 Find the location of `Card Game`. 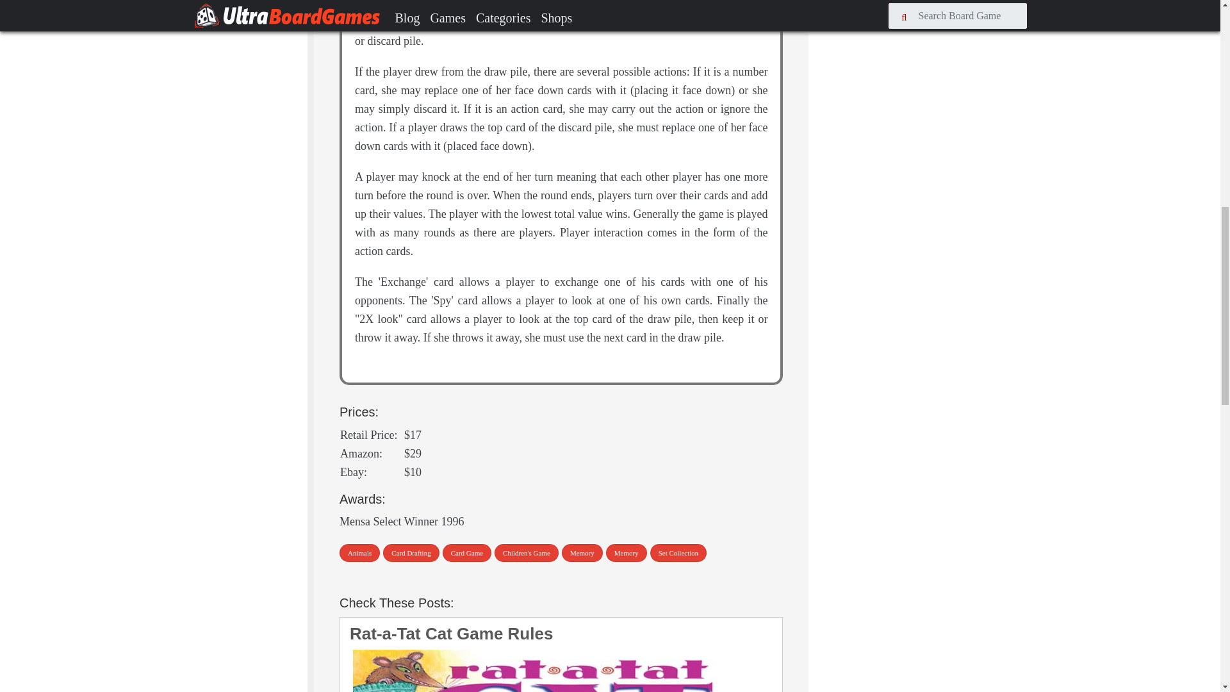

Card Game is located at coordinates (466, 552).